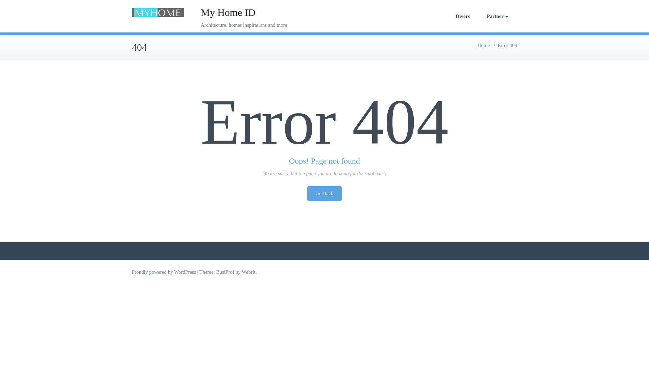  Describe the element at coordinates (483, 45) in the screenshot. I see `Home` at that location.